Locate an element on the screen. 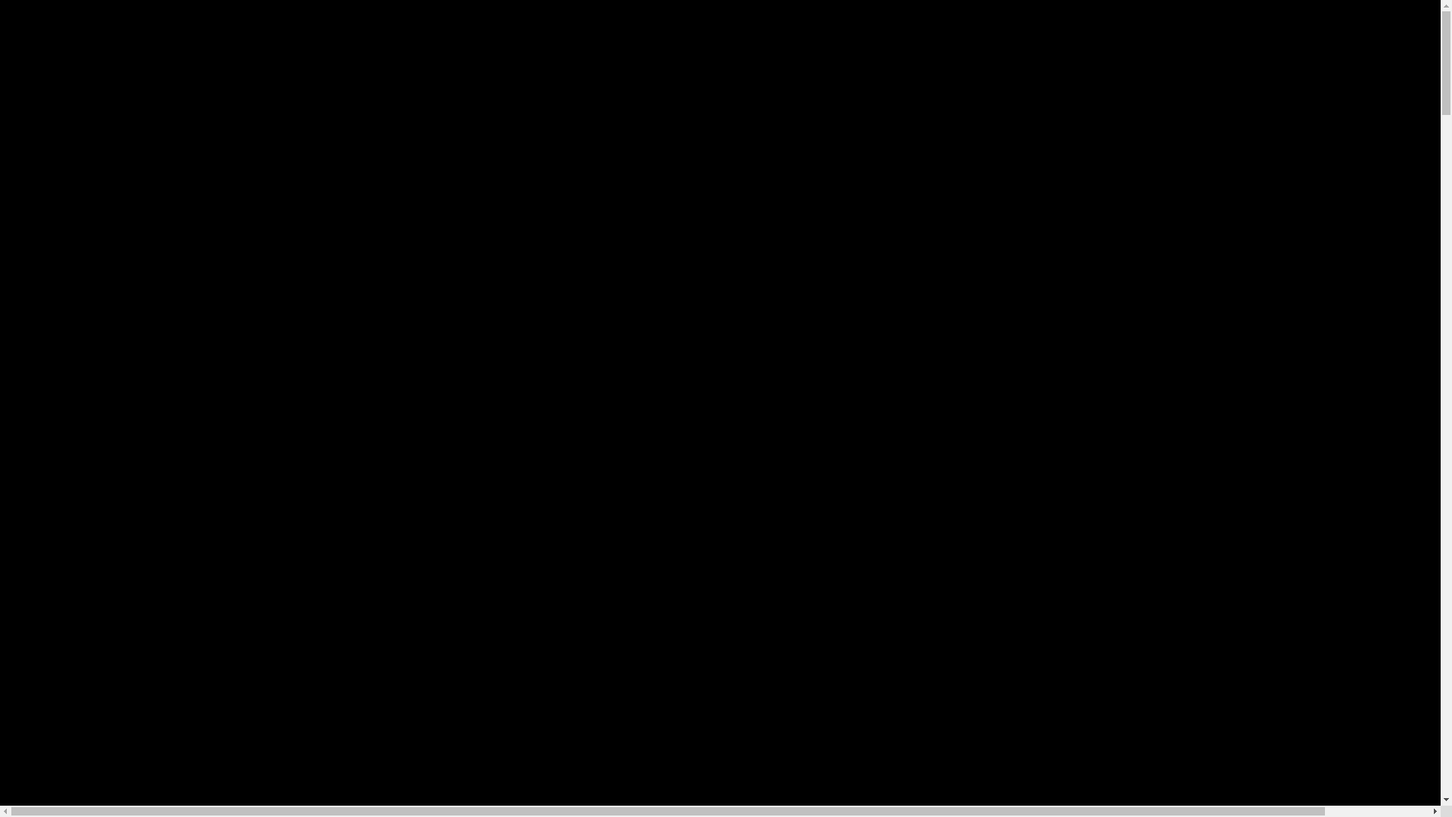  Fotos is located at coordinates (80, 162).